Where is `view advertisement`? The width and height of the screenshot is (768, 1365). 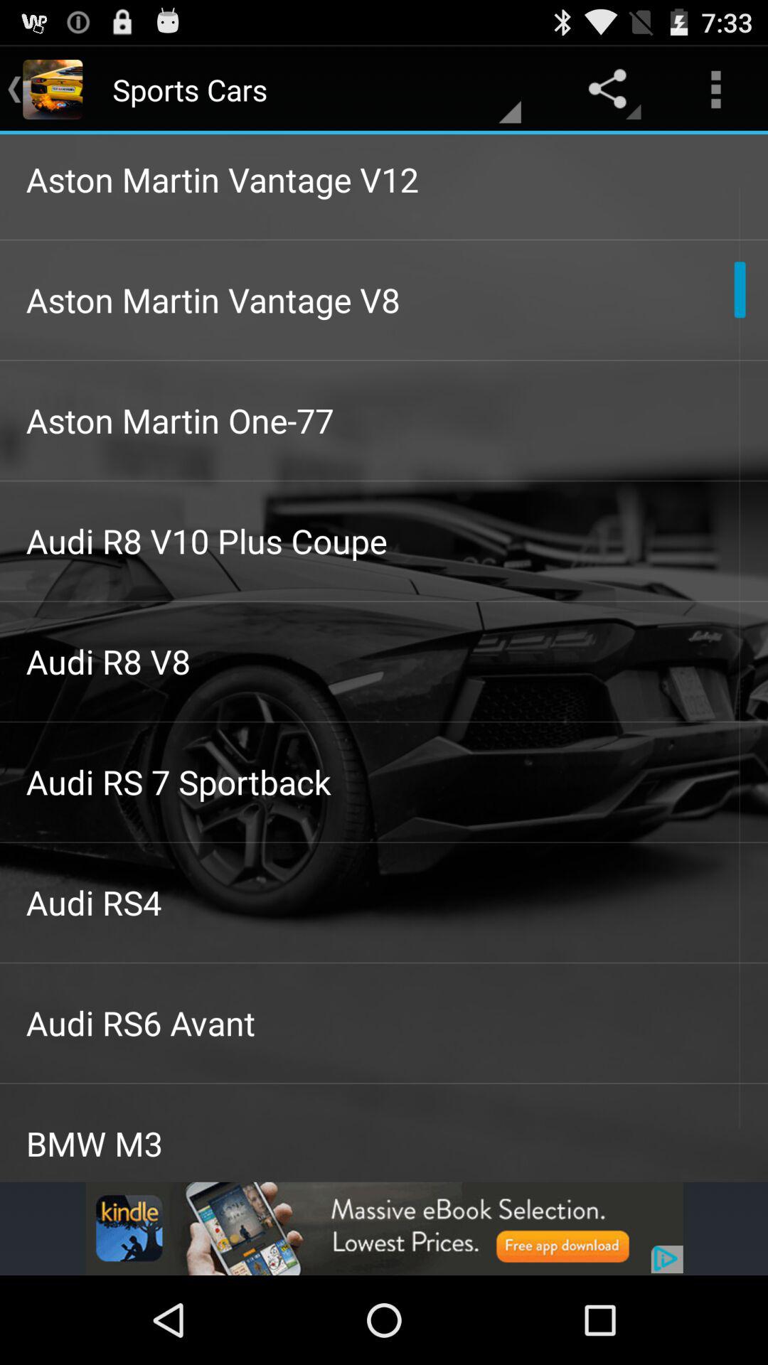 view advertisement is located at coordinates (384, 1228).